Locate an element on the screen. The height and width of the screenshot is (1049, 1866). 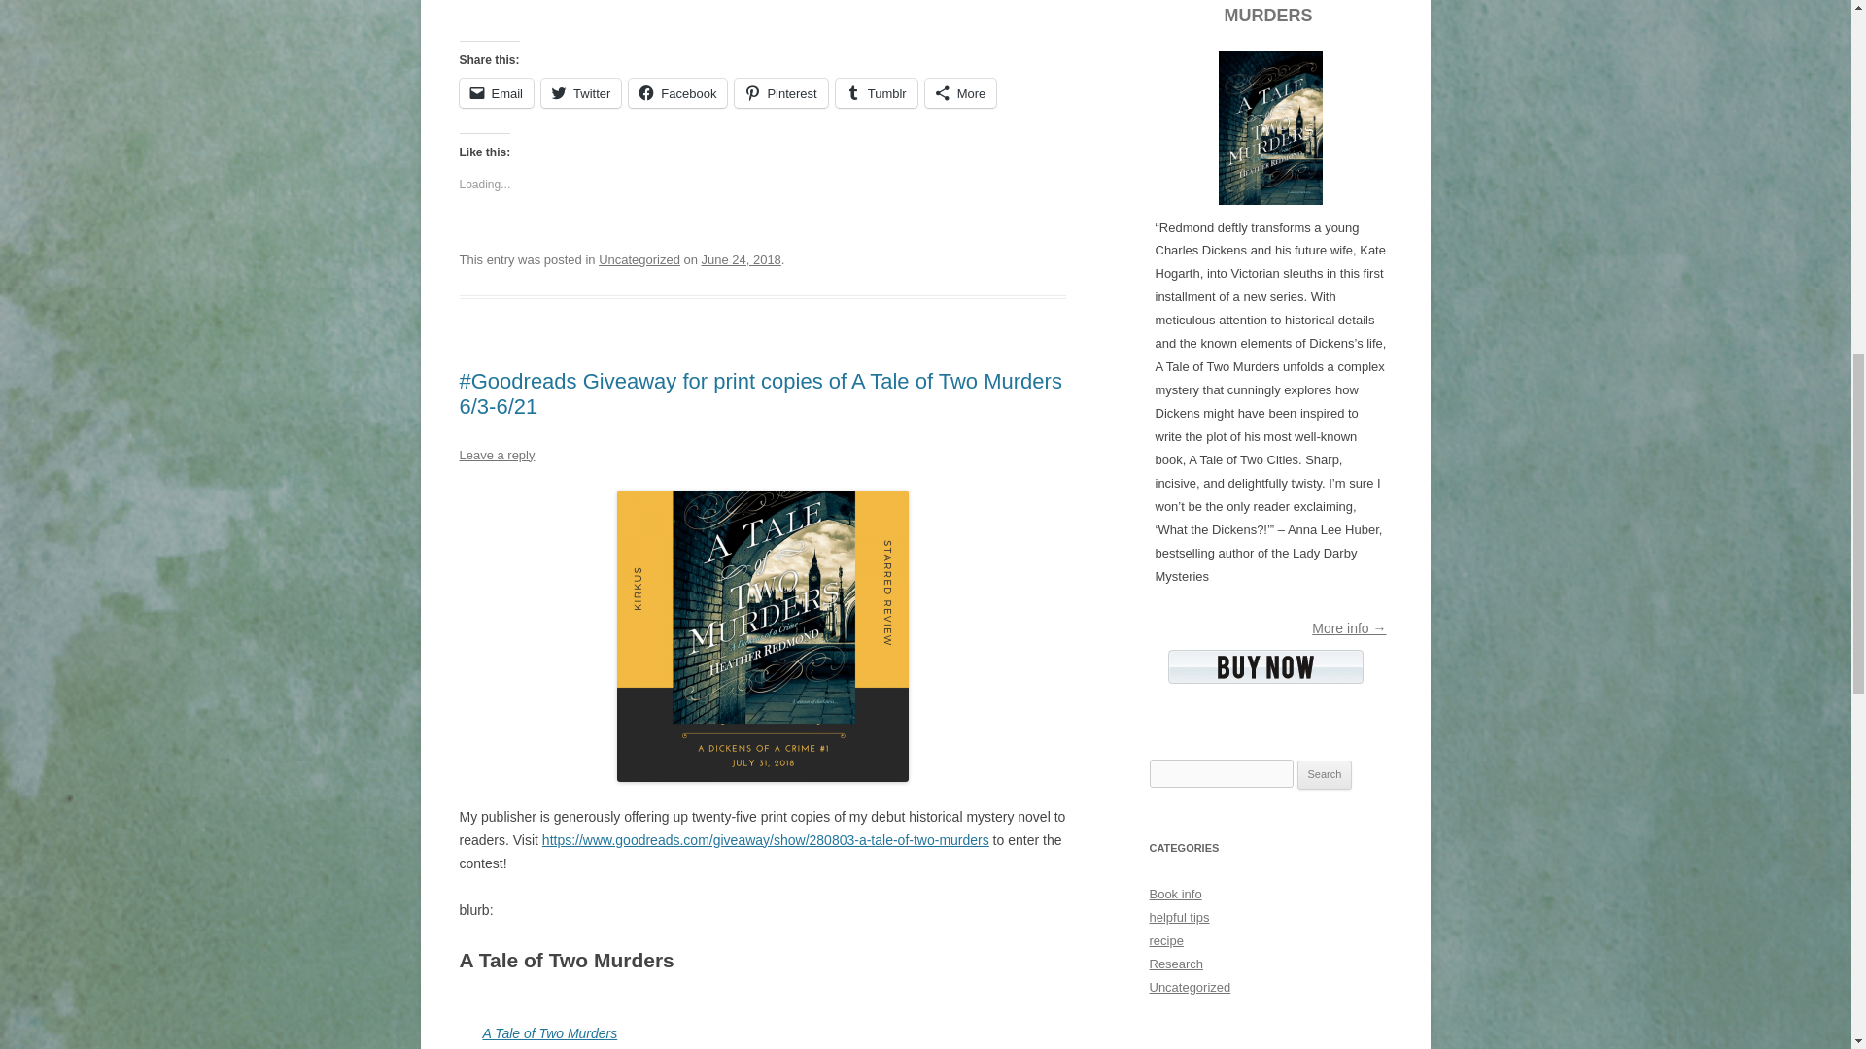
Click to share on Tumblr is located at coordinates (877, 93).